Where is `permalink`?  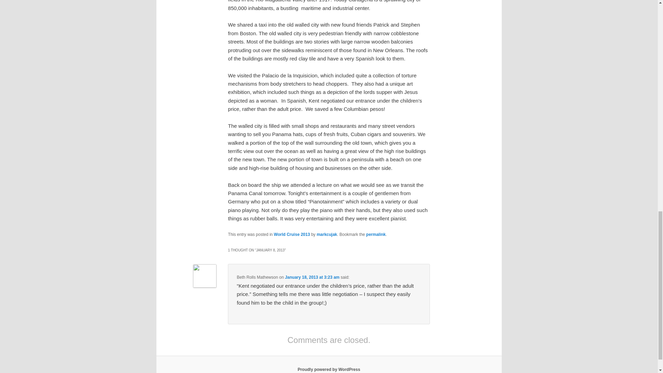
permalink is located at coordinates (376, 234).